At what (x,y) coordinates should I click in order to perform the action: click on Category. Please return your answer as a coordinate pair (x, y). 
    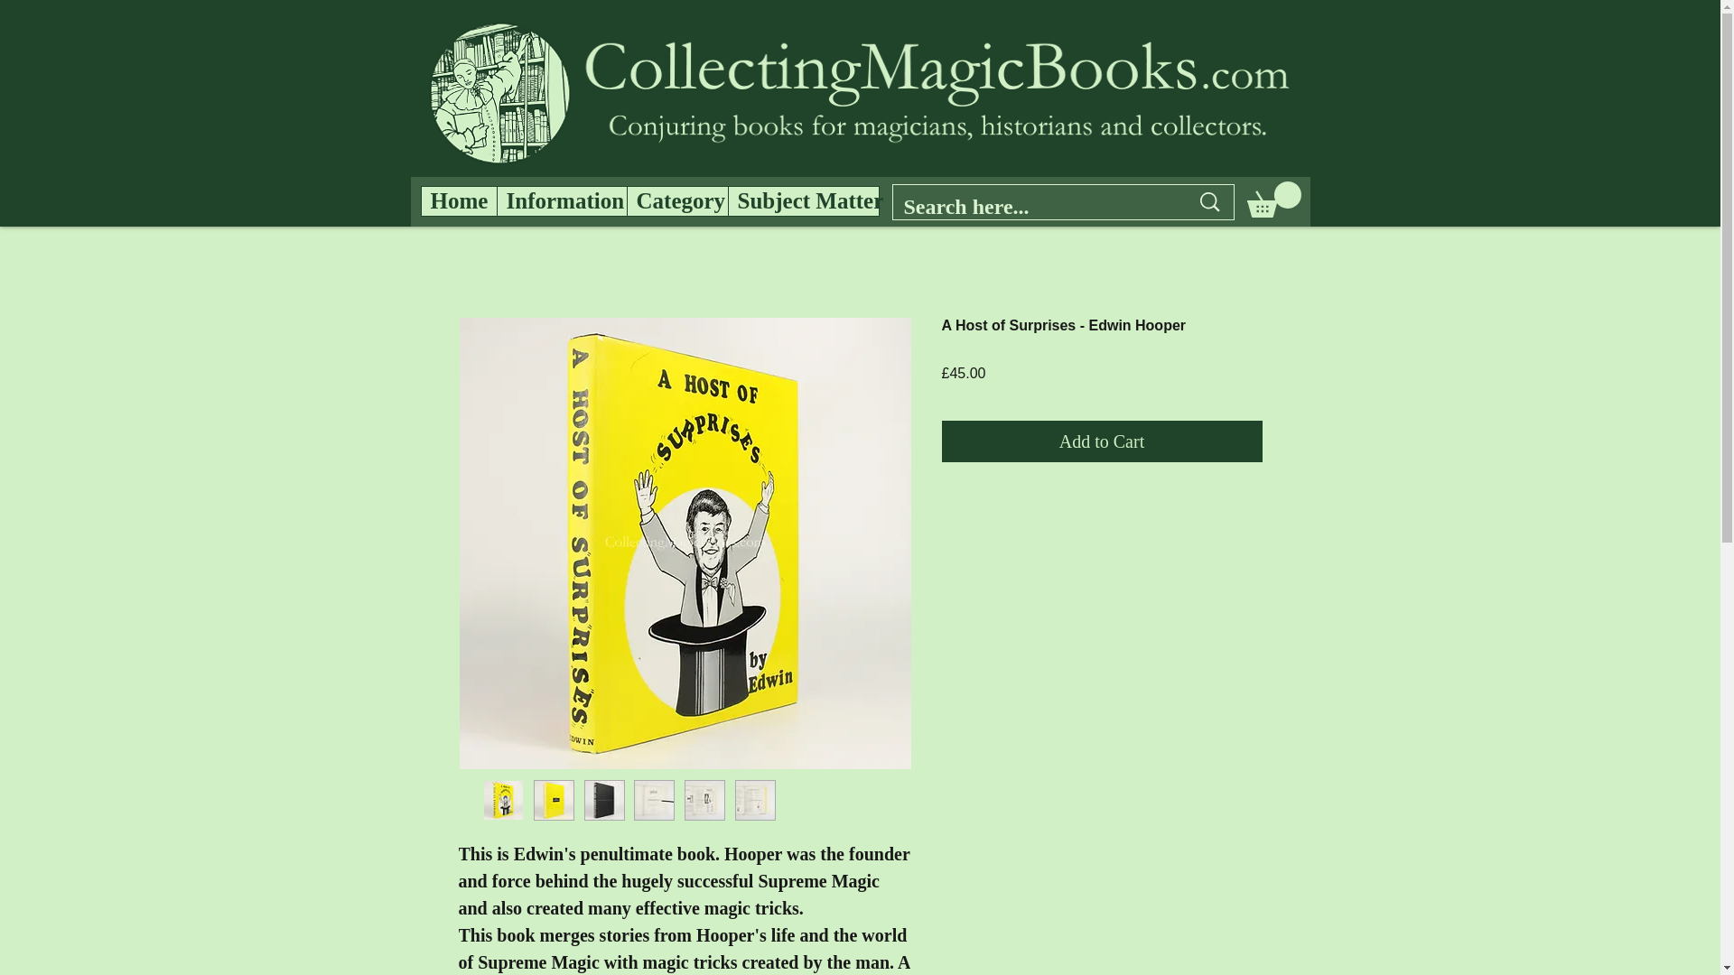
    Looking at the image, I should click on (677, 200).